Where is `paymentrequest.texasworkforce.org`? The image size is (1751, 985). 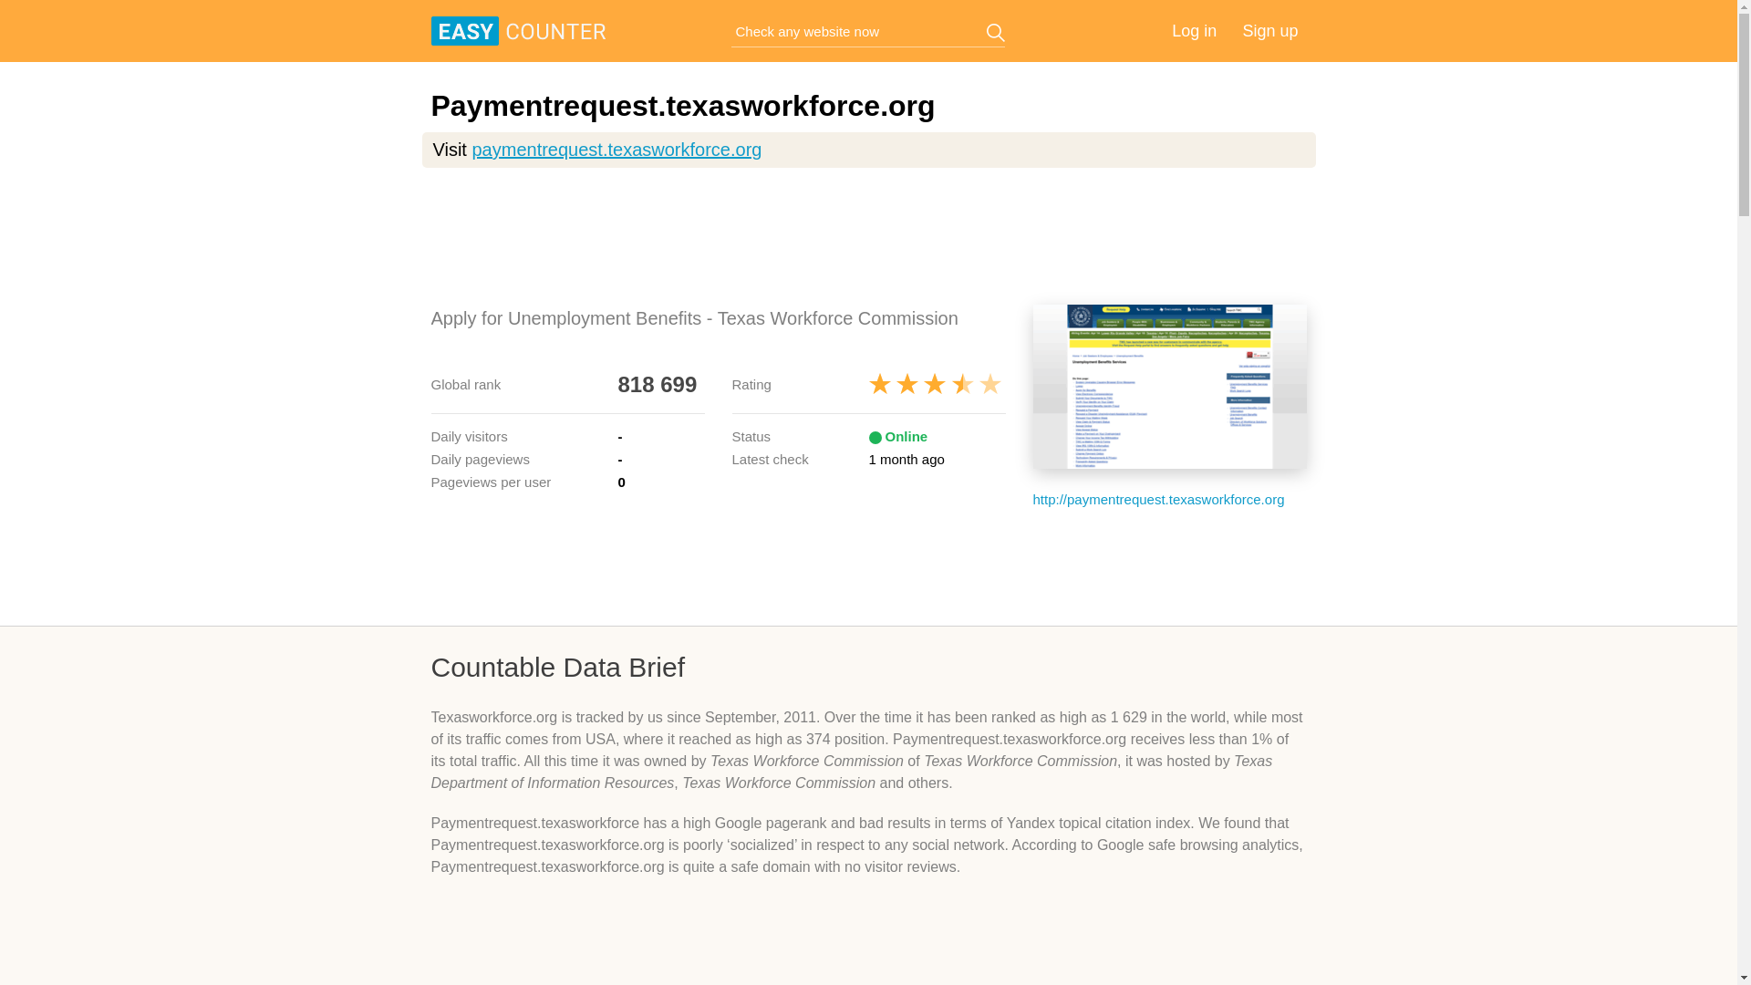
paymentrequest.texasworkforce.org is located at coordinates (616, 150).